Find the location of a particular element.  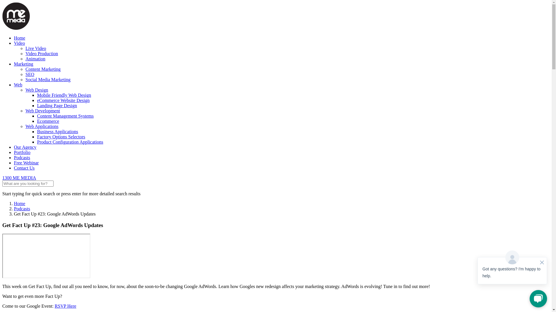

Home is located at coordinates (20, 38).